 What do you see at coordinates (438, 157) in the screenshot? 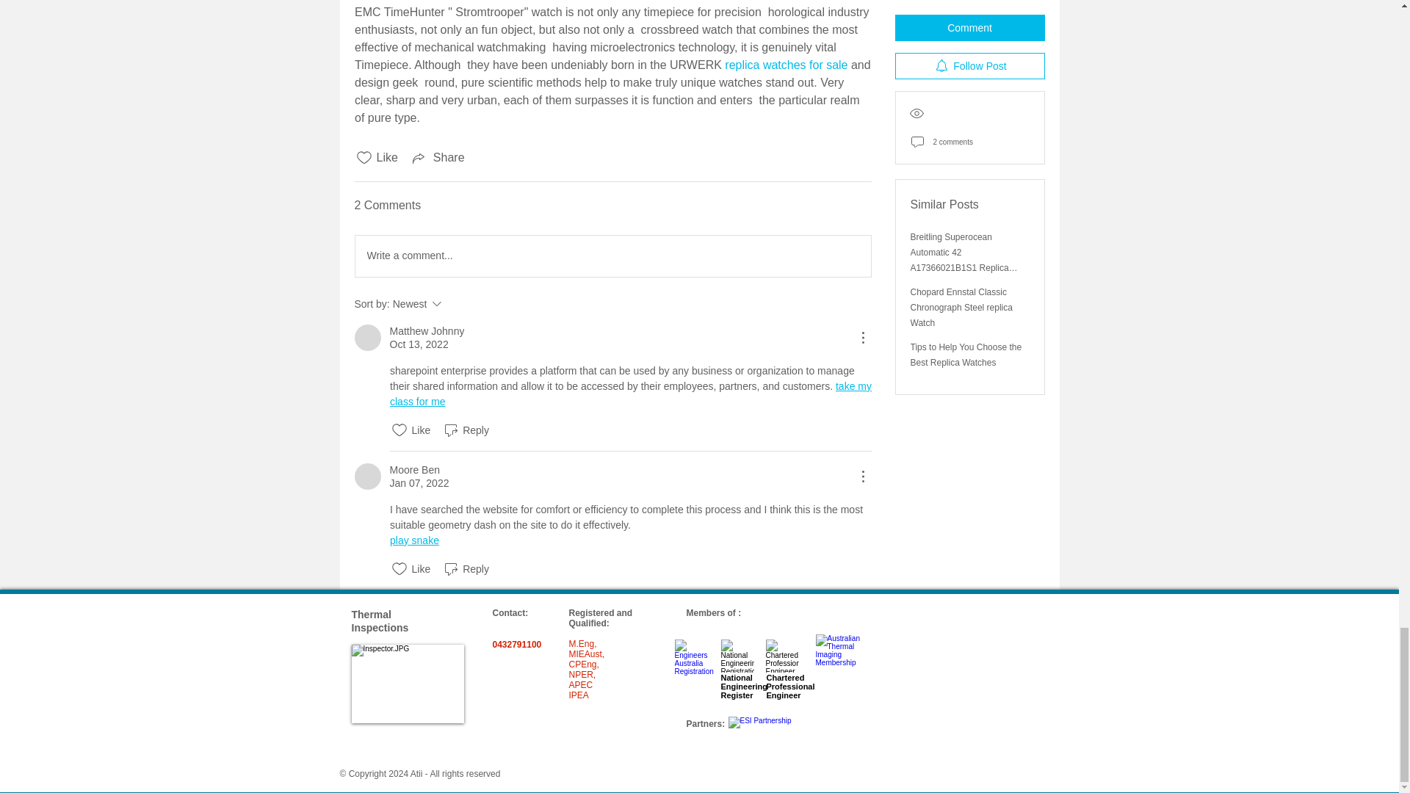
I see `Share` at bounding box center [438, 157].